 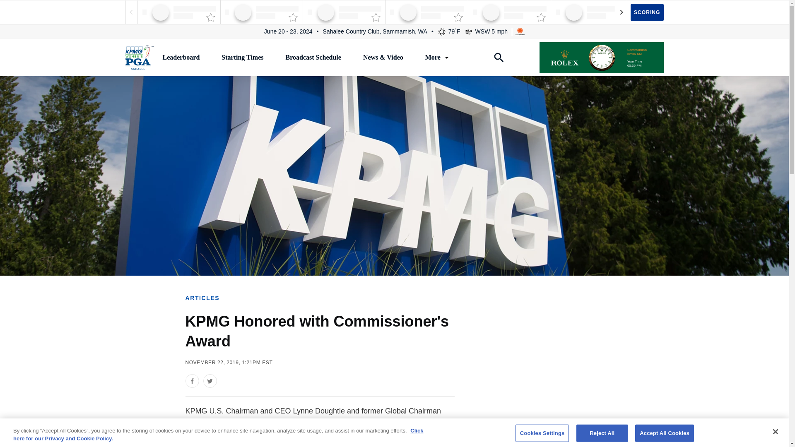 What do you see at coordinates (647, 12) in the screenshot?
I see `SCORING` at bounding box center [647, 12].